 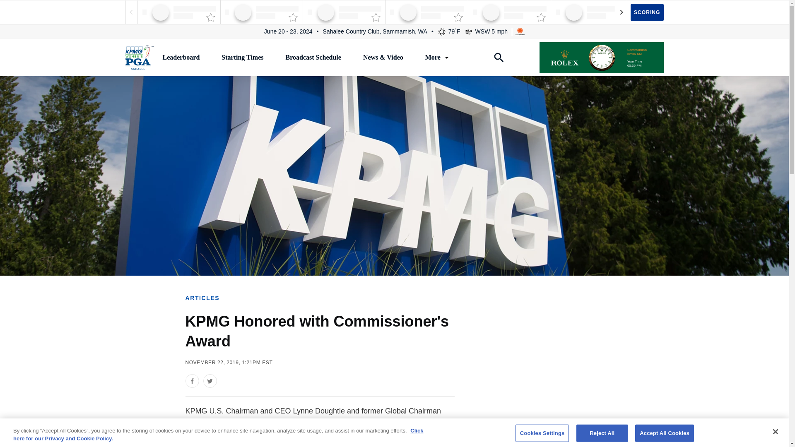 What do you see at coordinates (647, 12) in the screenshot?
I see `SCORING` at bounding box center [647, 12].